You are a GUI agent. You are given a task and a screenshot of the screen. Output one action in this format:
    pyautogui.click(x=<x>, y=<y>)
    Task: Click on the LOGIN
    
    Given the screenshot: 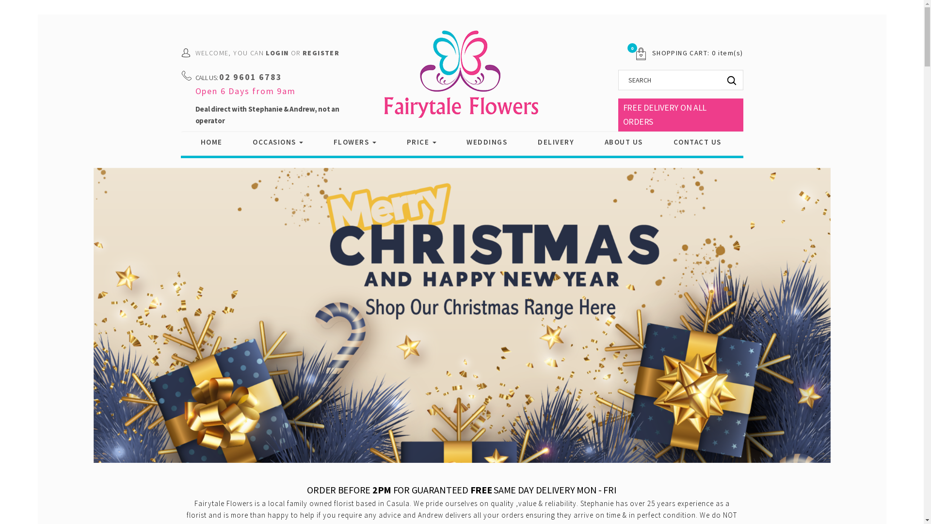 What is the action you would take?
    pyautogui.click(x=277, y=53)
    